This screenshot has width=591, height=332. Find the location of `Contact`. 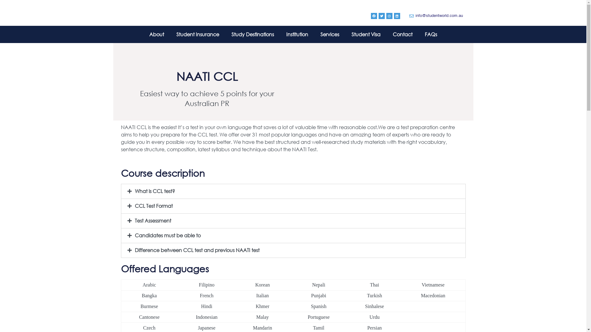

Contact is located at coordinates (403, 34).